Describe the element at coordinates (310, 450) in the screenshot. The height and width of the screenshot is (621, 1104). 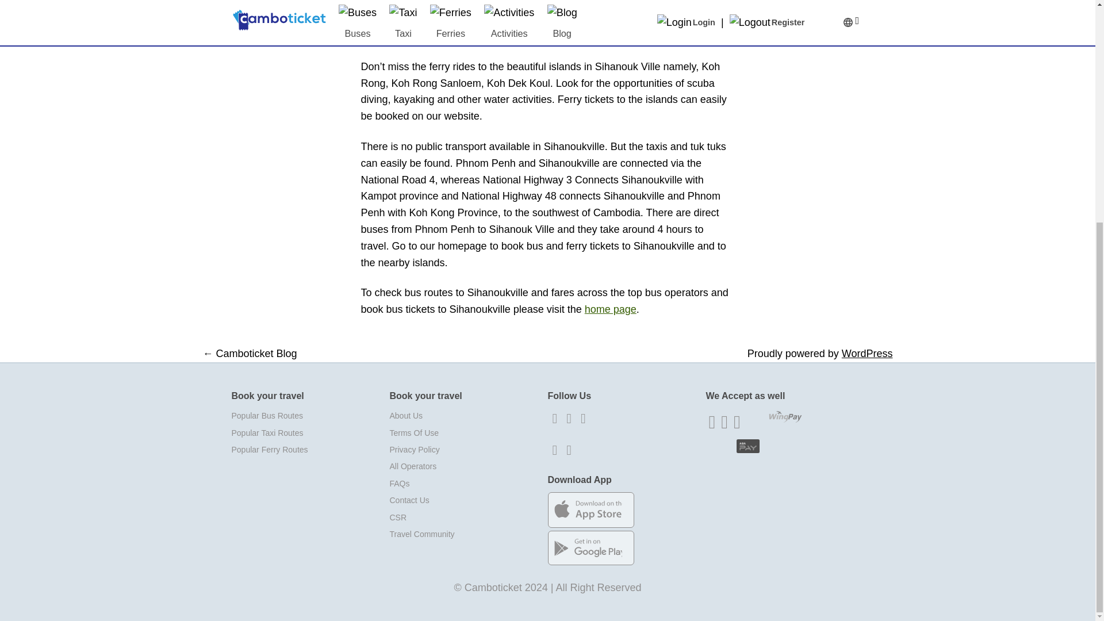
I see `Popular Ferry Routes` at that location.